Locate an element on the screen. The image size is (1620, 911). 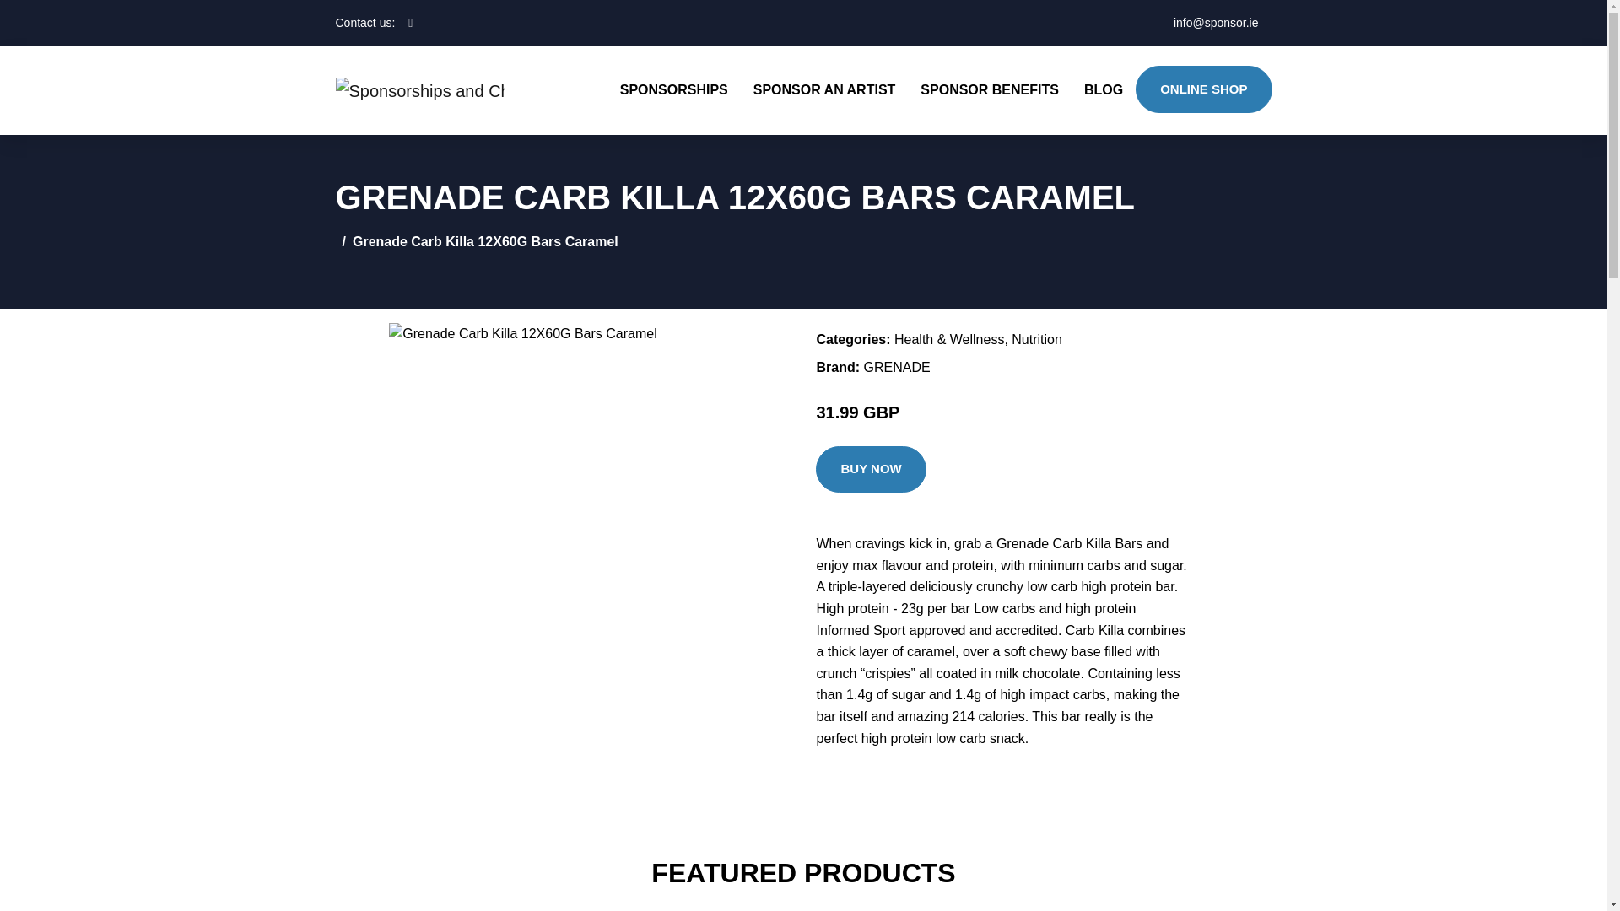
SPONSORSHIPS is located at coordinates (673, 89).